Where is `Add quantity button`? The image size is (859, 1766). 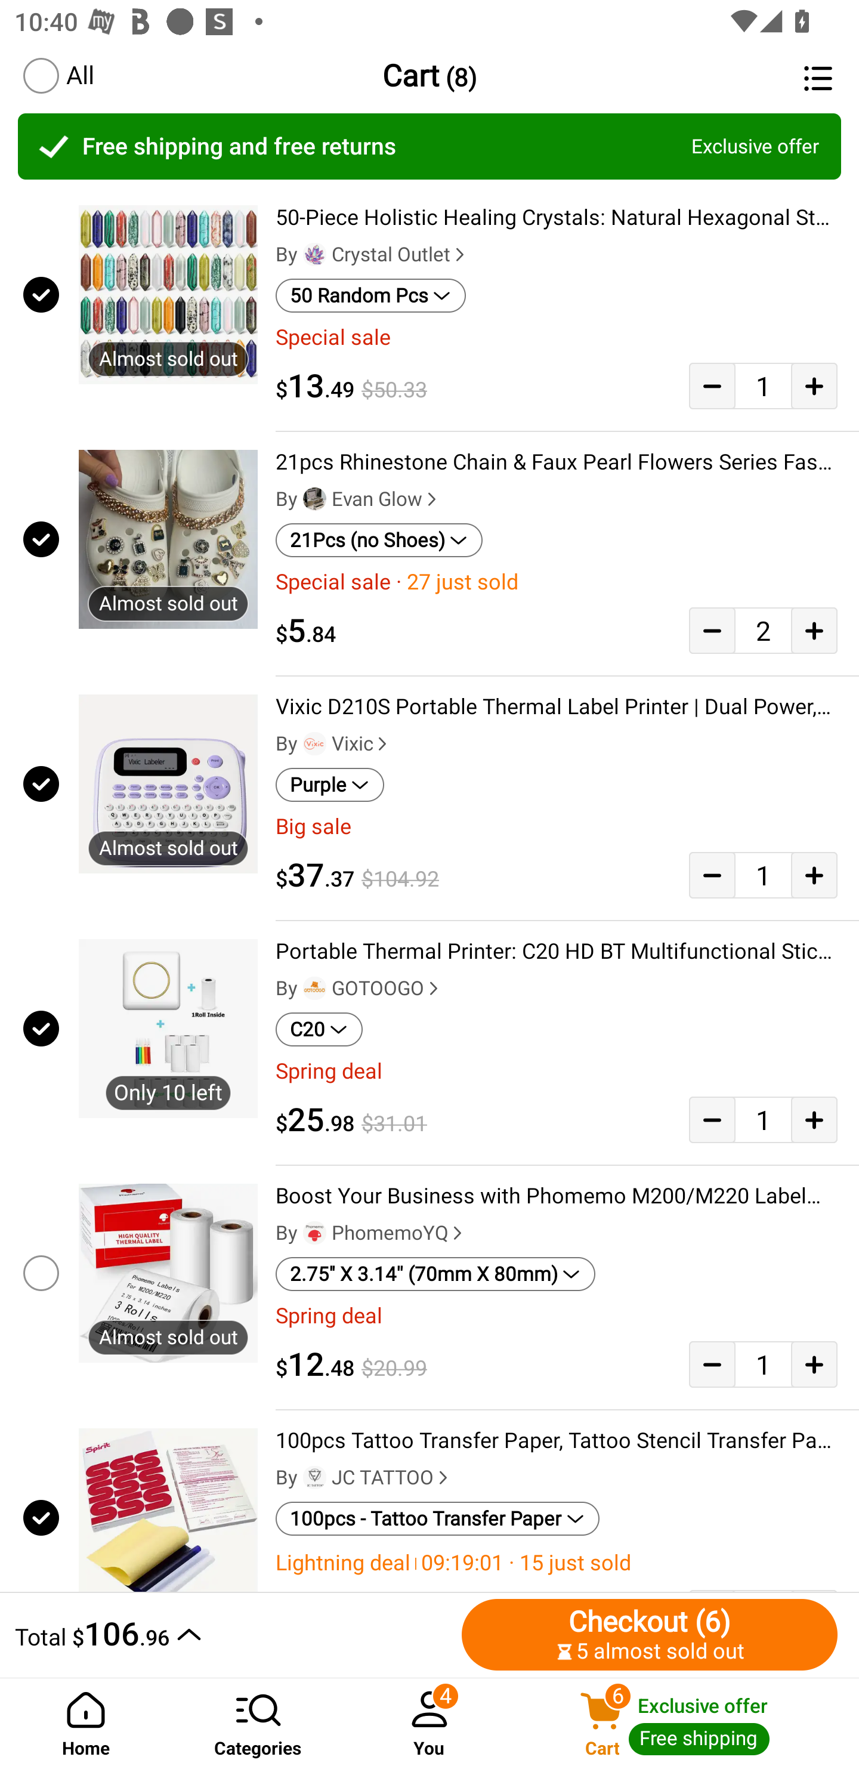
Add quantity button is located at coordinates (814, 1119).